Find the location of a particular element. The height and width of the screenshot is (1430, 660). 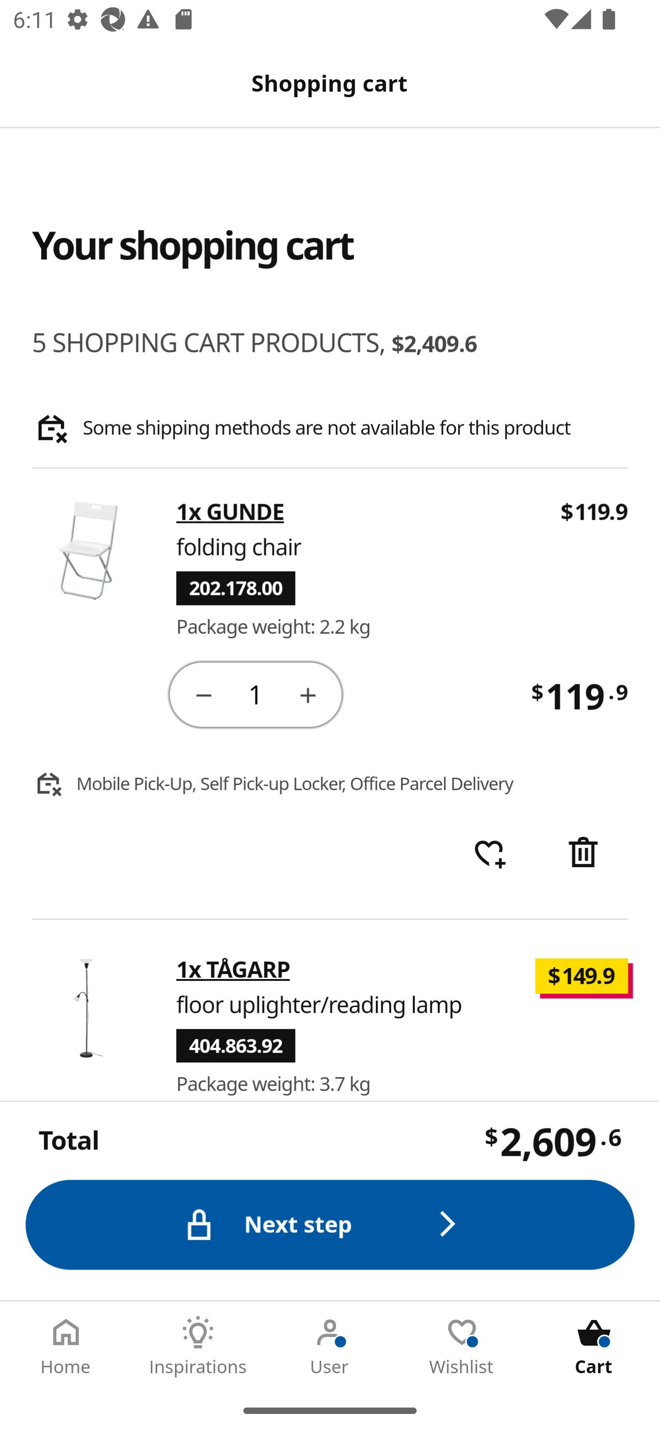

 is located at coordinates (585, 853).